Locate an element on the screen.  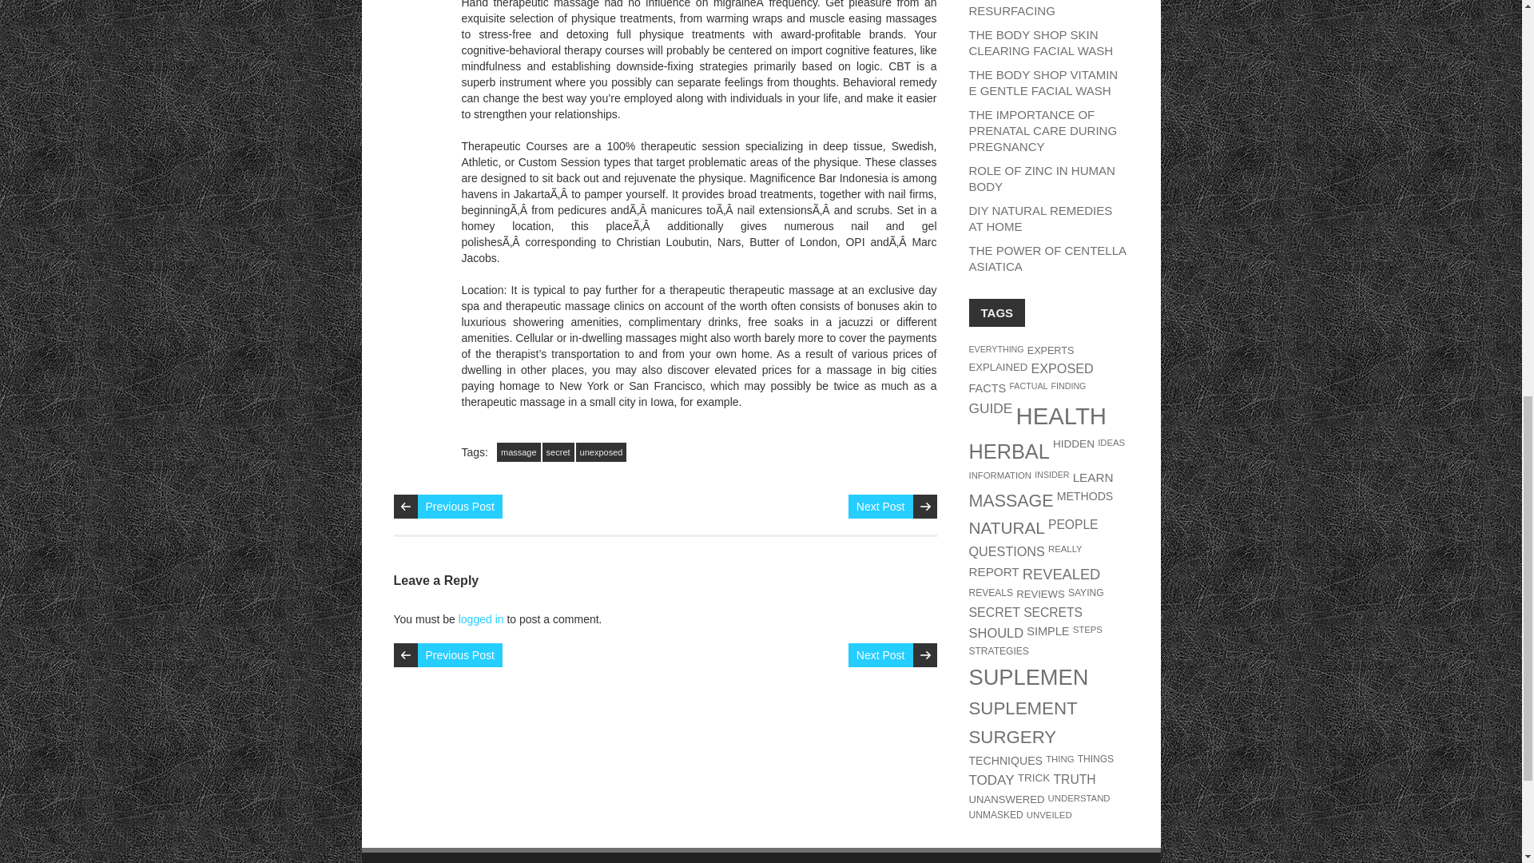
secret is located at coordinates (558, 452).